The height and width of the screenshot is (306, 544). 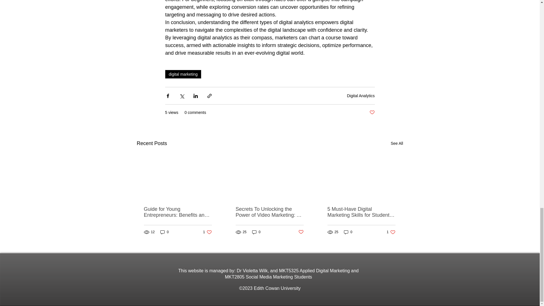 What do you see at coordinates (372, 112) in the screenshot?
I see `Post not marked as liked` at bounding box center [372, 112].